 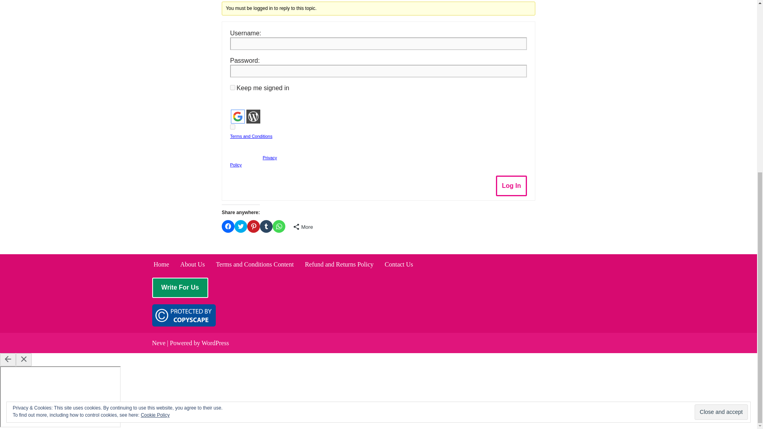 What do you see at coordinates (228, 226) in the screenshot?
I see `Click to share on Facebook` at bounding box center [228, 226].